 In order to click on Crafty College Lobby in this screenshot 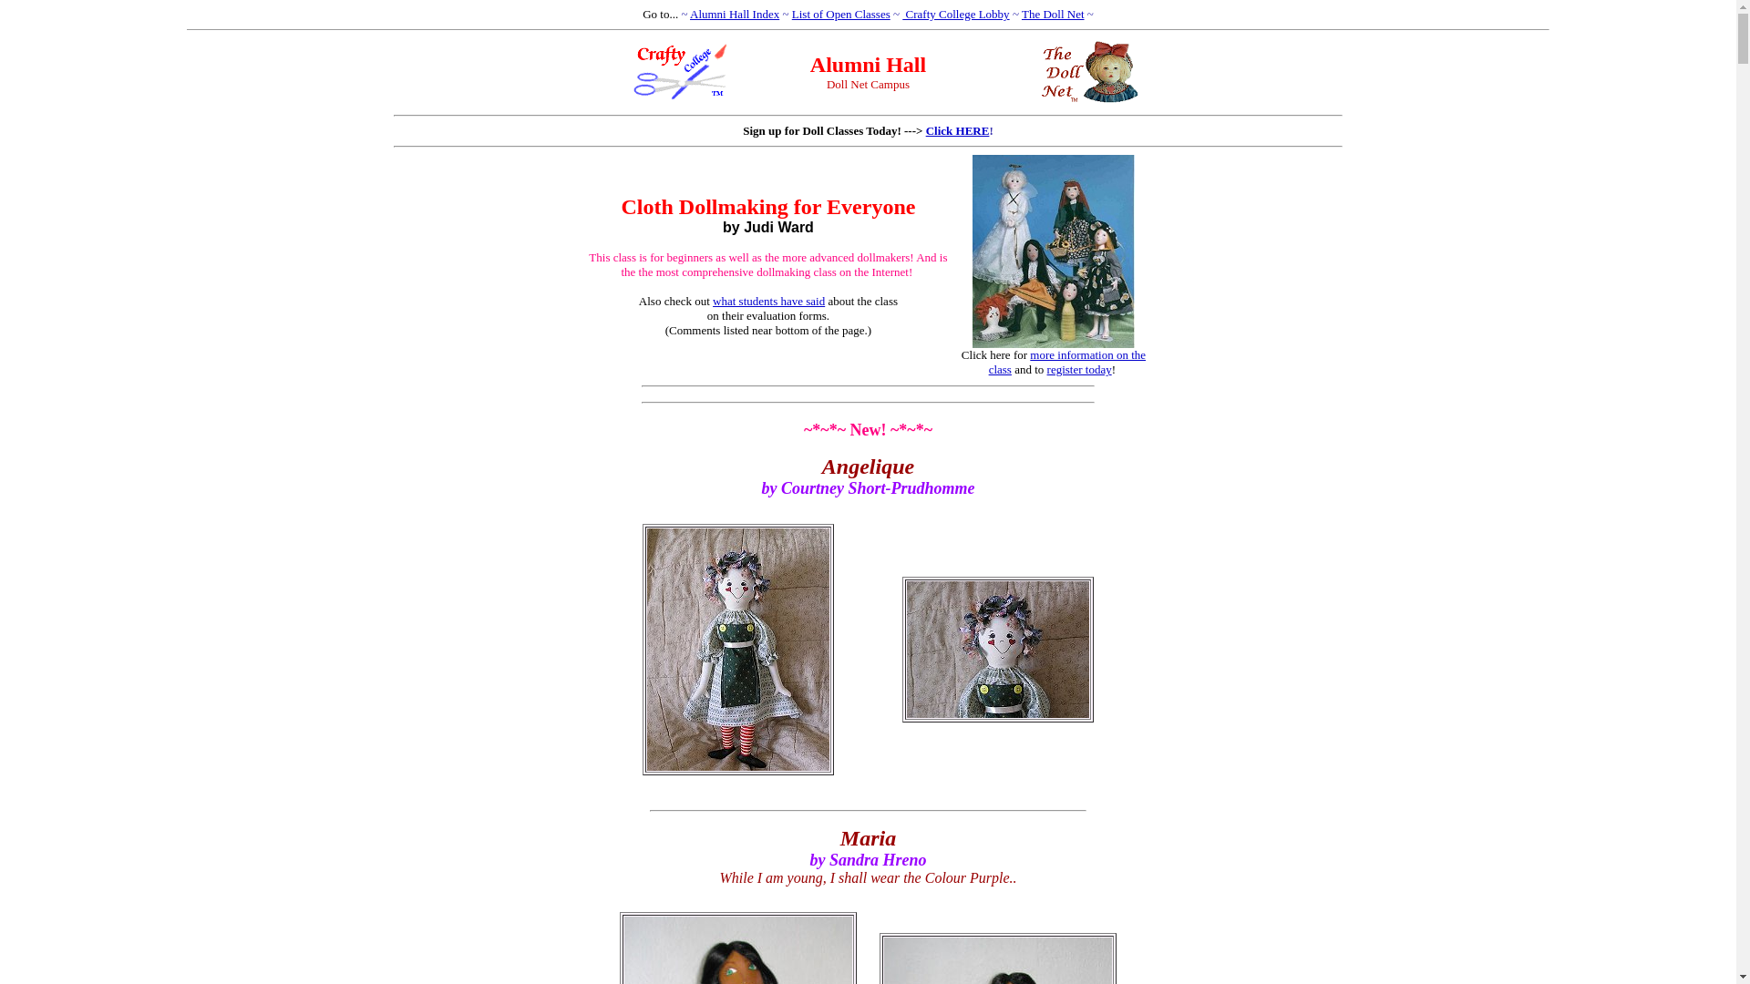, I will do `click(955, 13)`.